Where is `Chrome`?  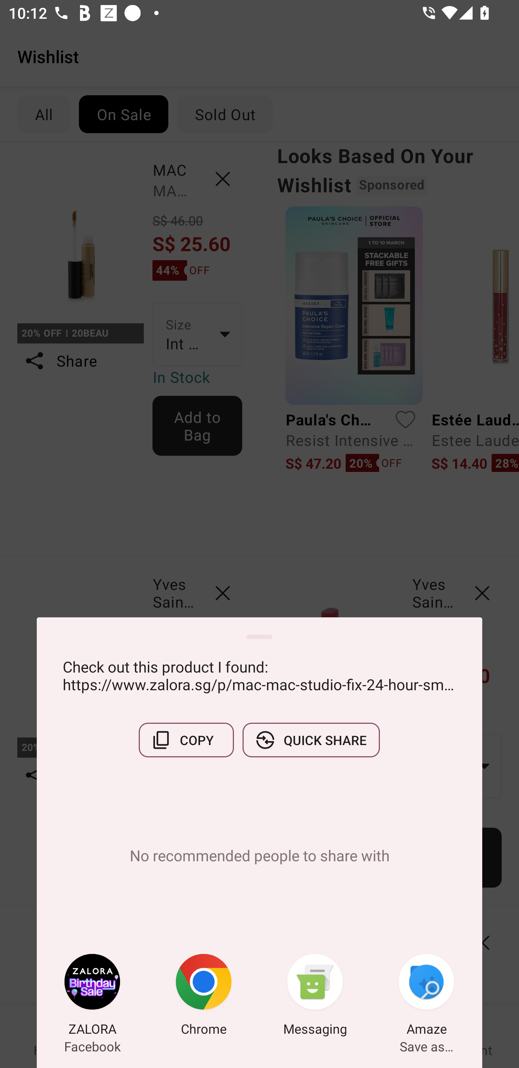 Chrome is located at coordinates (204, 997).